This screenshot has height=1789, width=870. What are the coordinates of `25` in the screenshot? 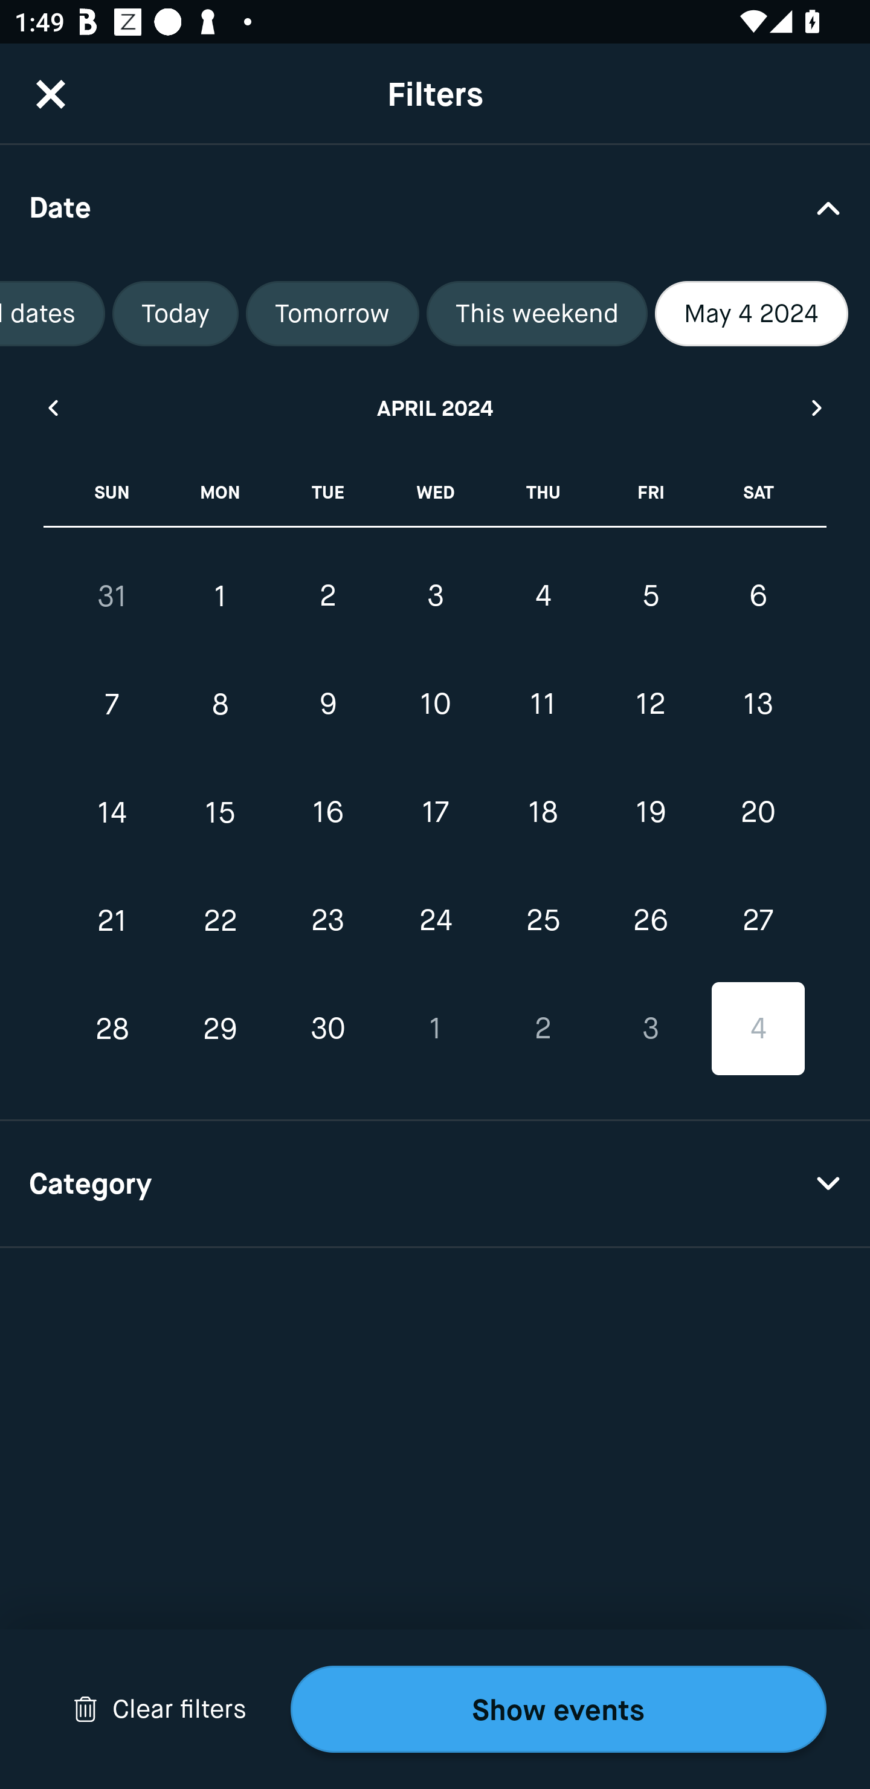 It's located at (543, 920).